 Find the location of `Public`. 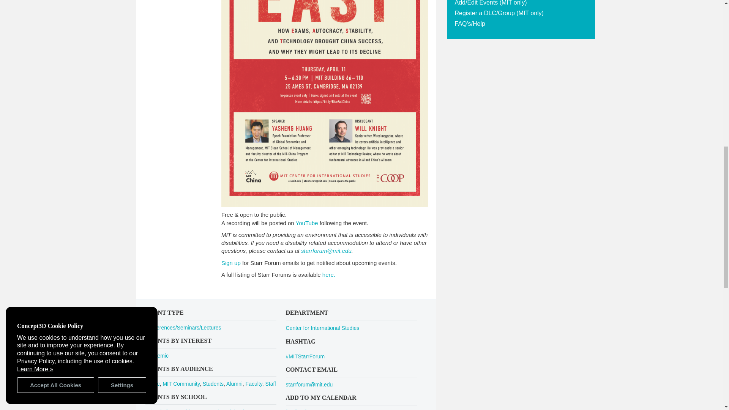

Public is located at coordinates (152, 384).